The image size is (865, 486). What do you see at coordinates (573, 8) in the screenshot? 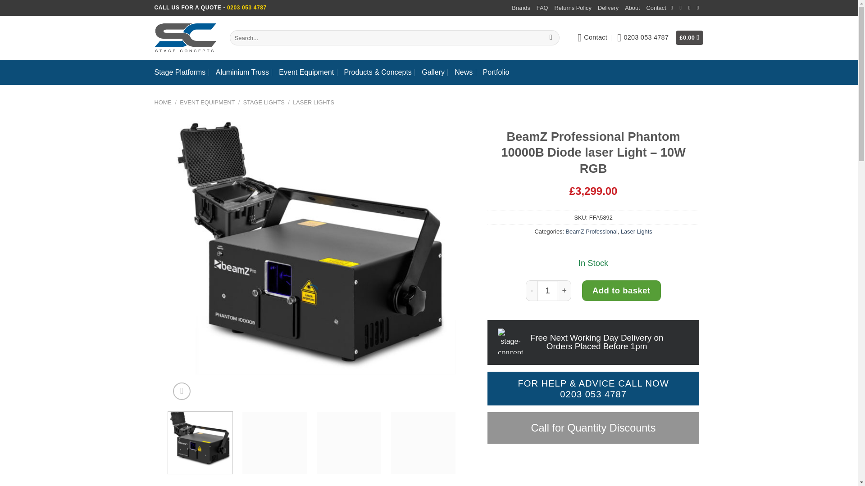
I see `Returns Policy` at bounding box center [573, 8].